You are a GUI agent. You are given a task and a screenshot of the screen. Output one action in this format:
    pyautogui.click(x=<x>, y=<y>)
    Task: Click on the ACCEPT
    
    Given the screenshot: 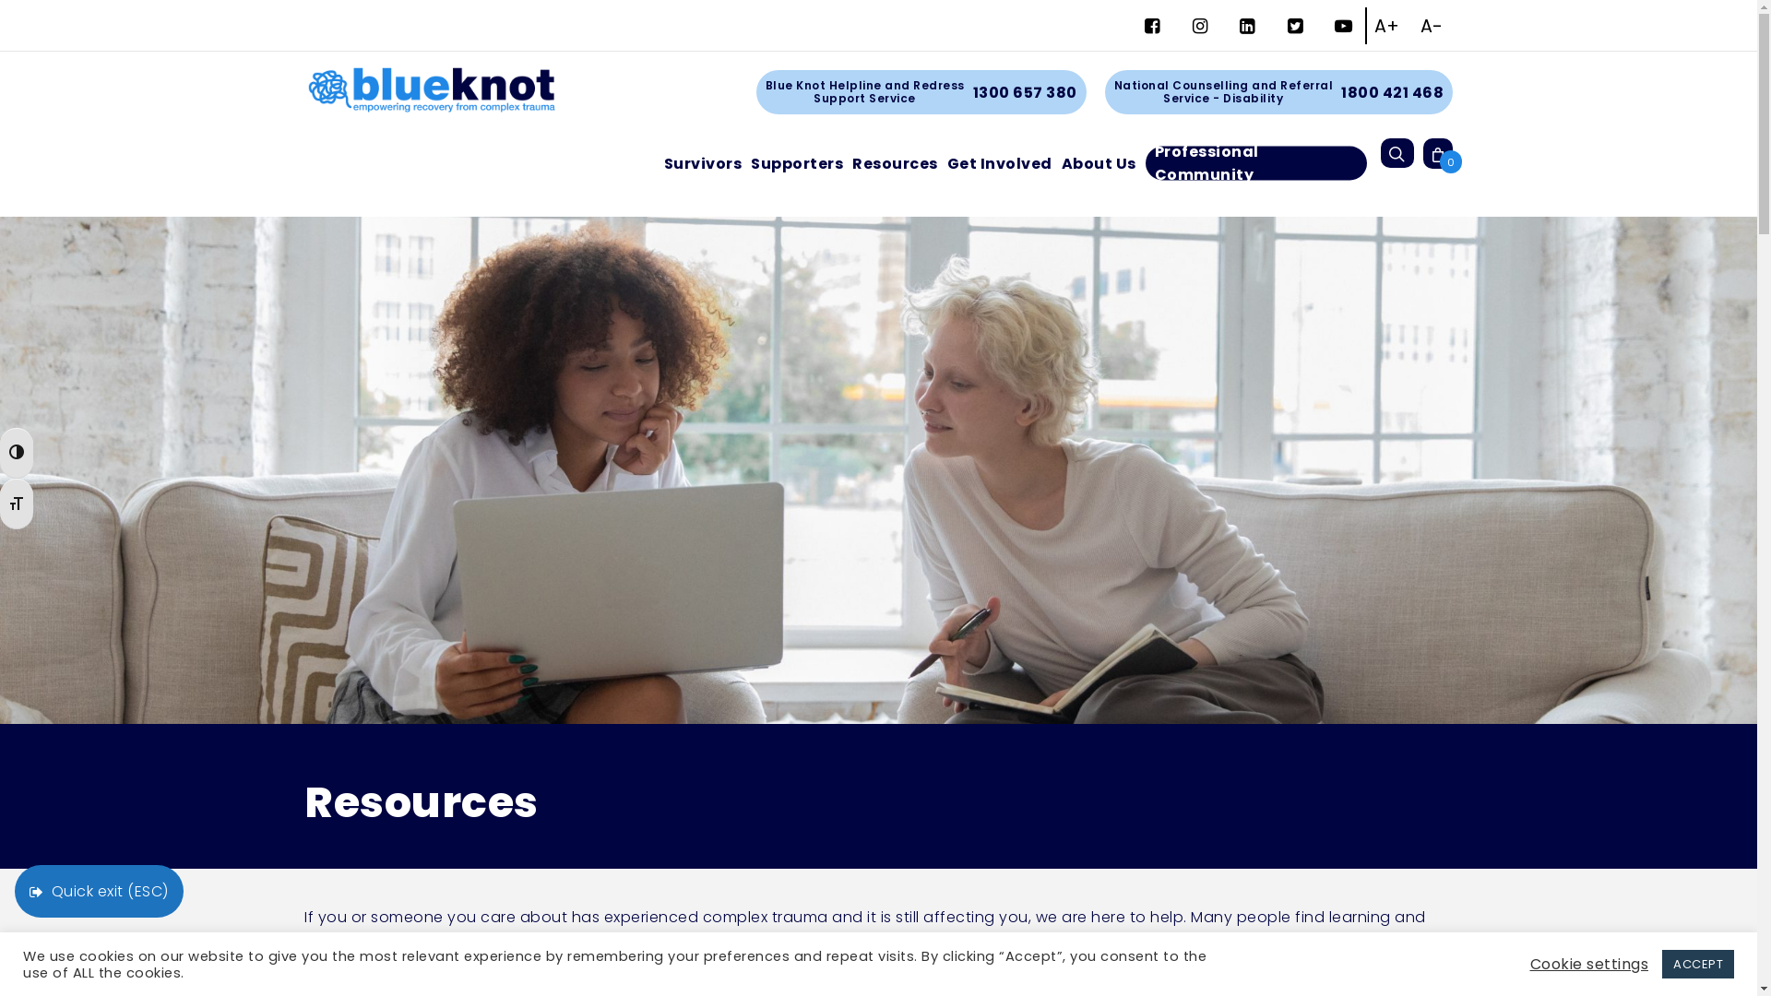 What is the action you would take?
    pyautogui.click(x=1698, y=965)
    